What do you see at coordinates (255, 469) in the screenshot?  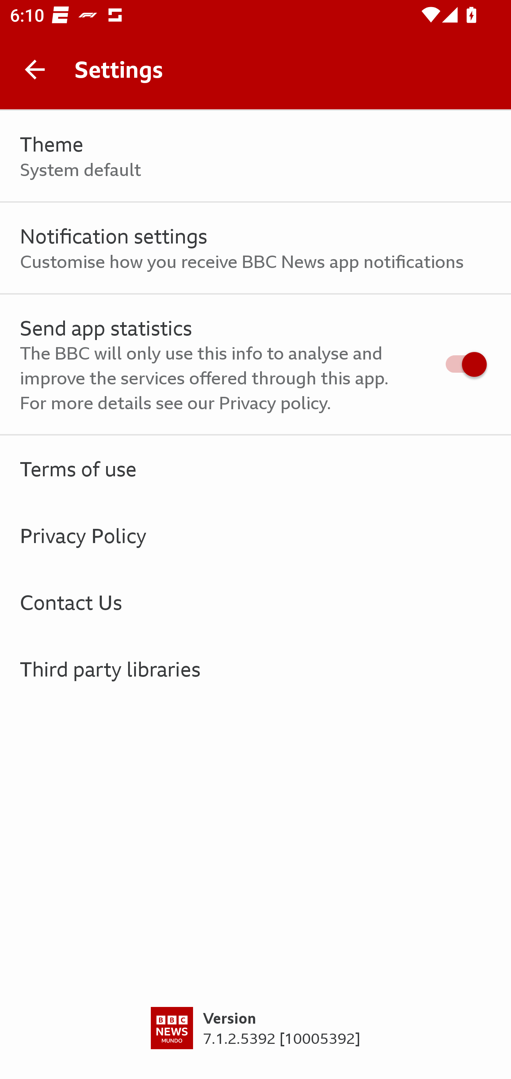 I see `Terms of use` at bounding box center [255, 469].